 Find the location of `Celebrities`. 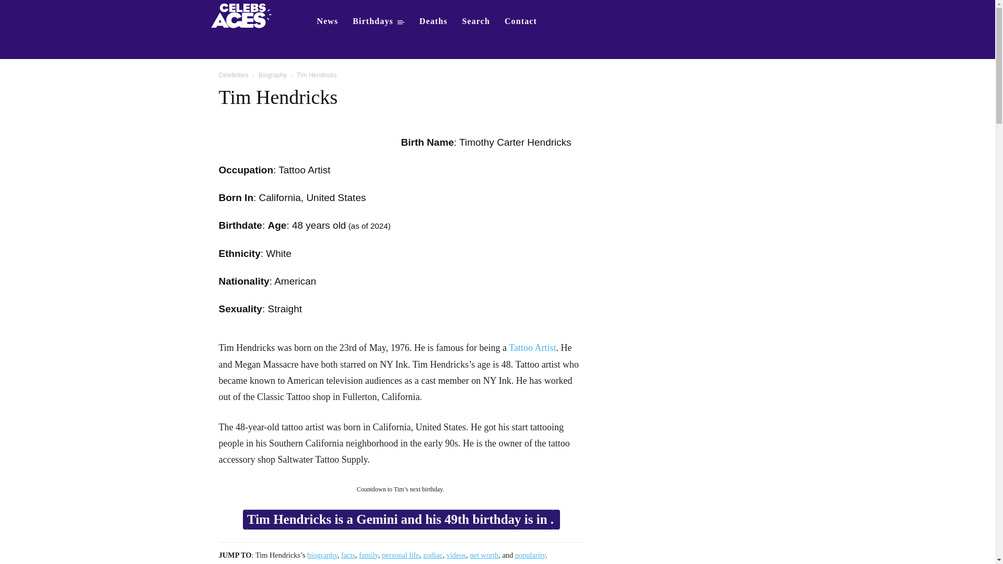

Celebrities is located at coordinates (233, 75).